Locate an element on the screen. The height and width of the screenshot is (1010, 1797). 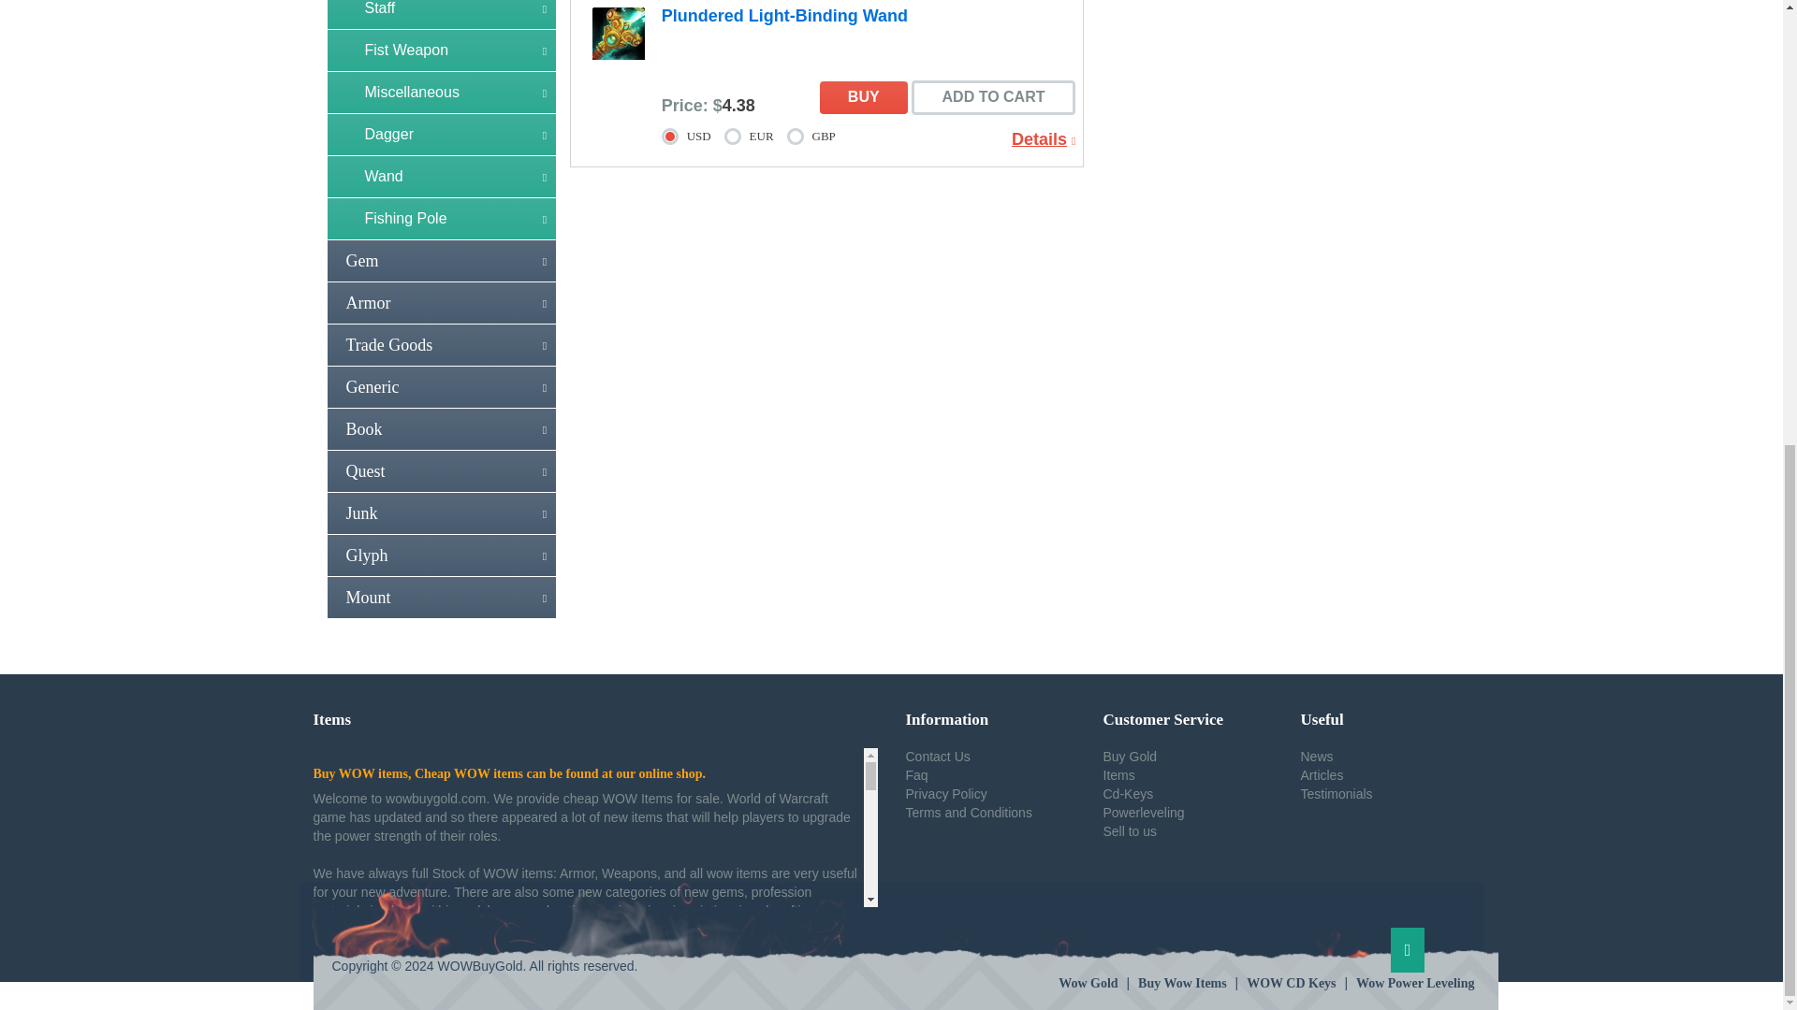
Staff is located at coordinates (442, 15).